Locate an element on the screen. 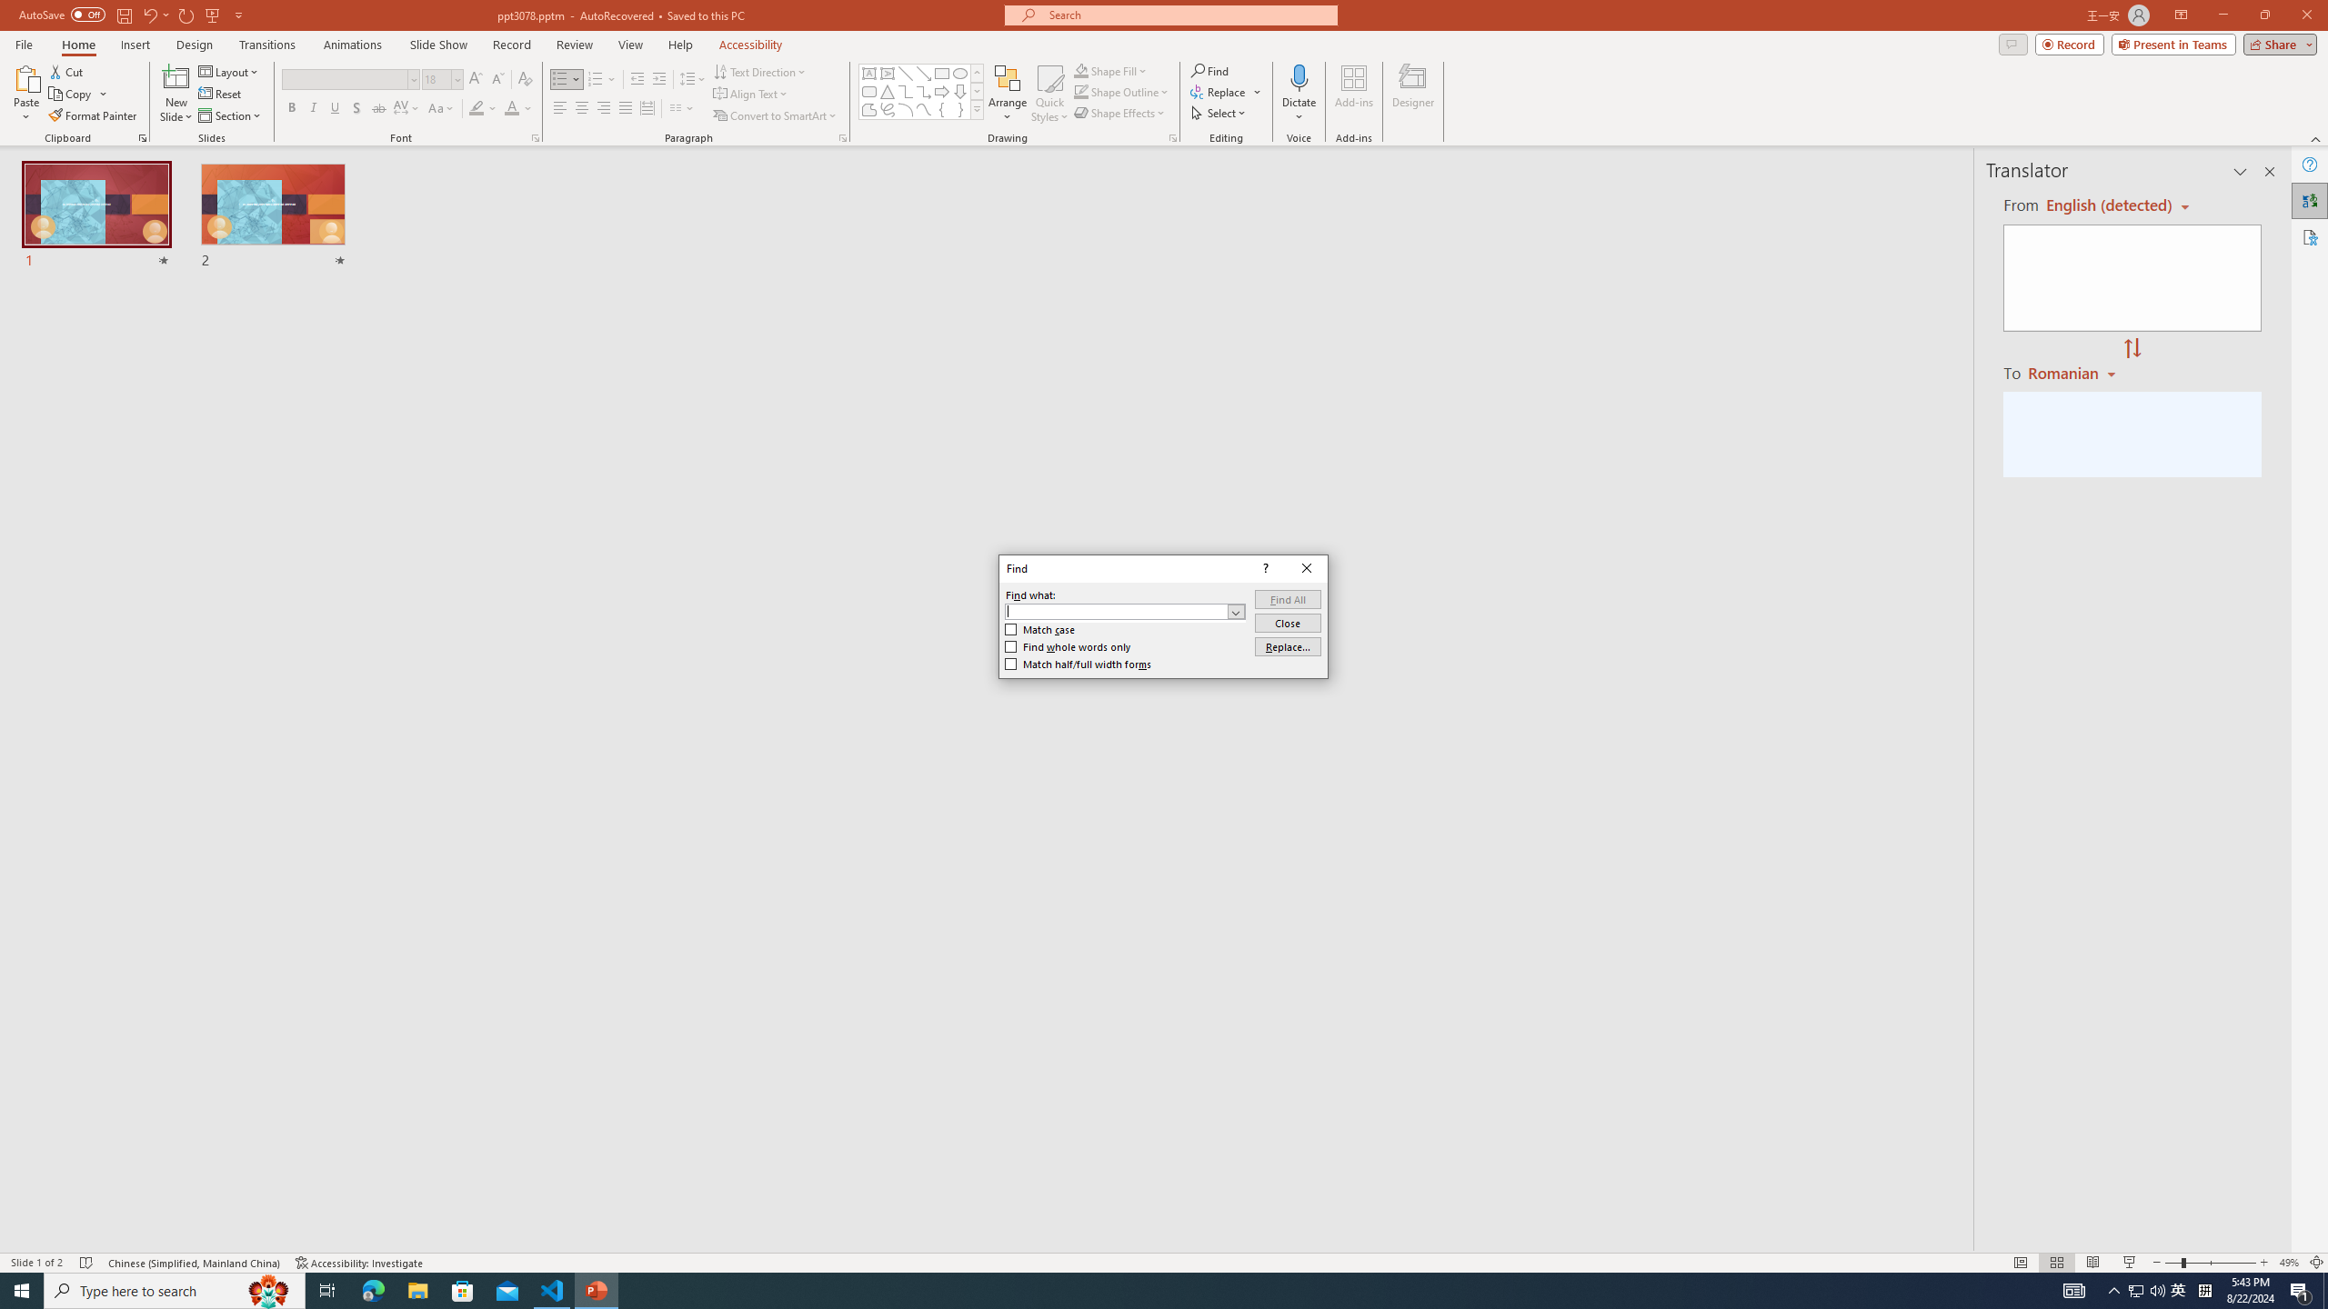 The height and width of the screenshot is (1309, 2328). Find whole words only is located at coordinates (1068, 647).